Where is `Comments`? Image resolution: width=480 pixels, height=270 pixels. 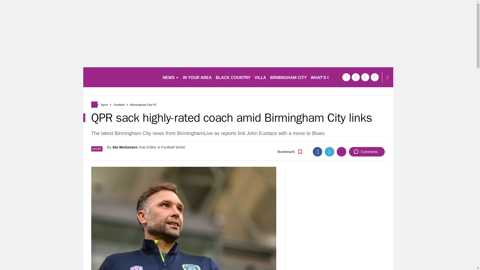
Comments is located at coordinates (367, 151).